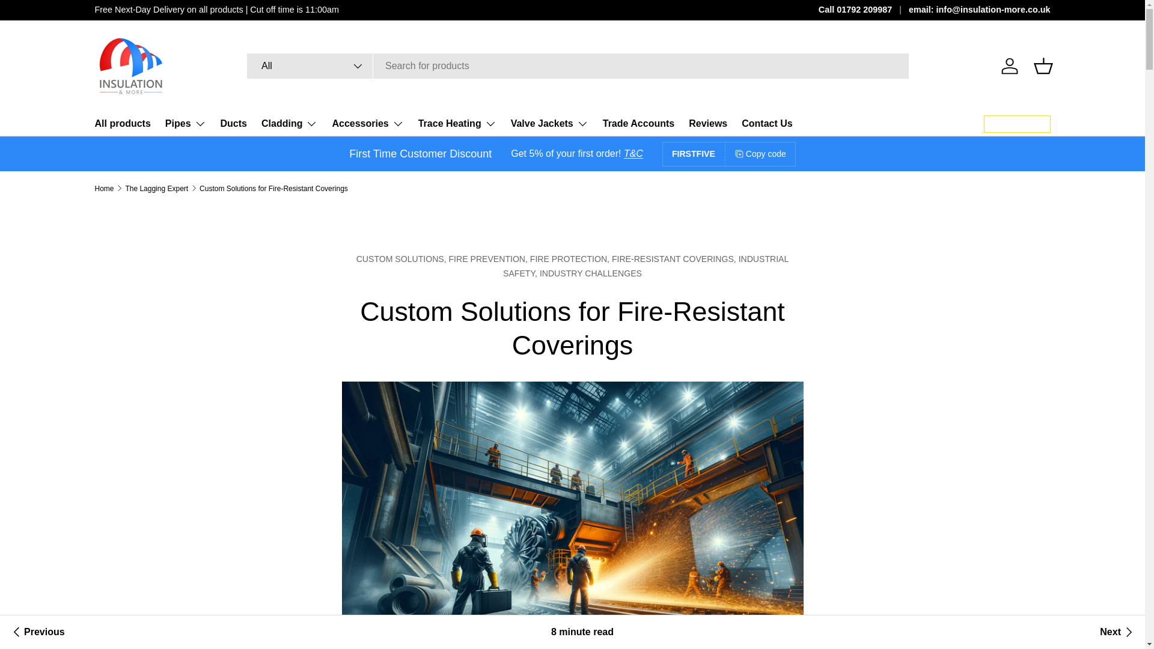 Image resolution: width=1154 pixels, height=649 pixels. What do you see at coordinates (54, 17) in the screenshot?
I see `Skip to content` at bounding box center [54, 17].